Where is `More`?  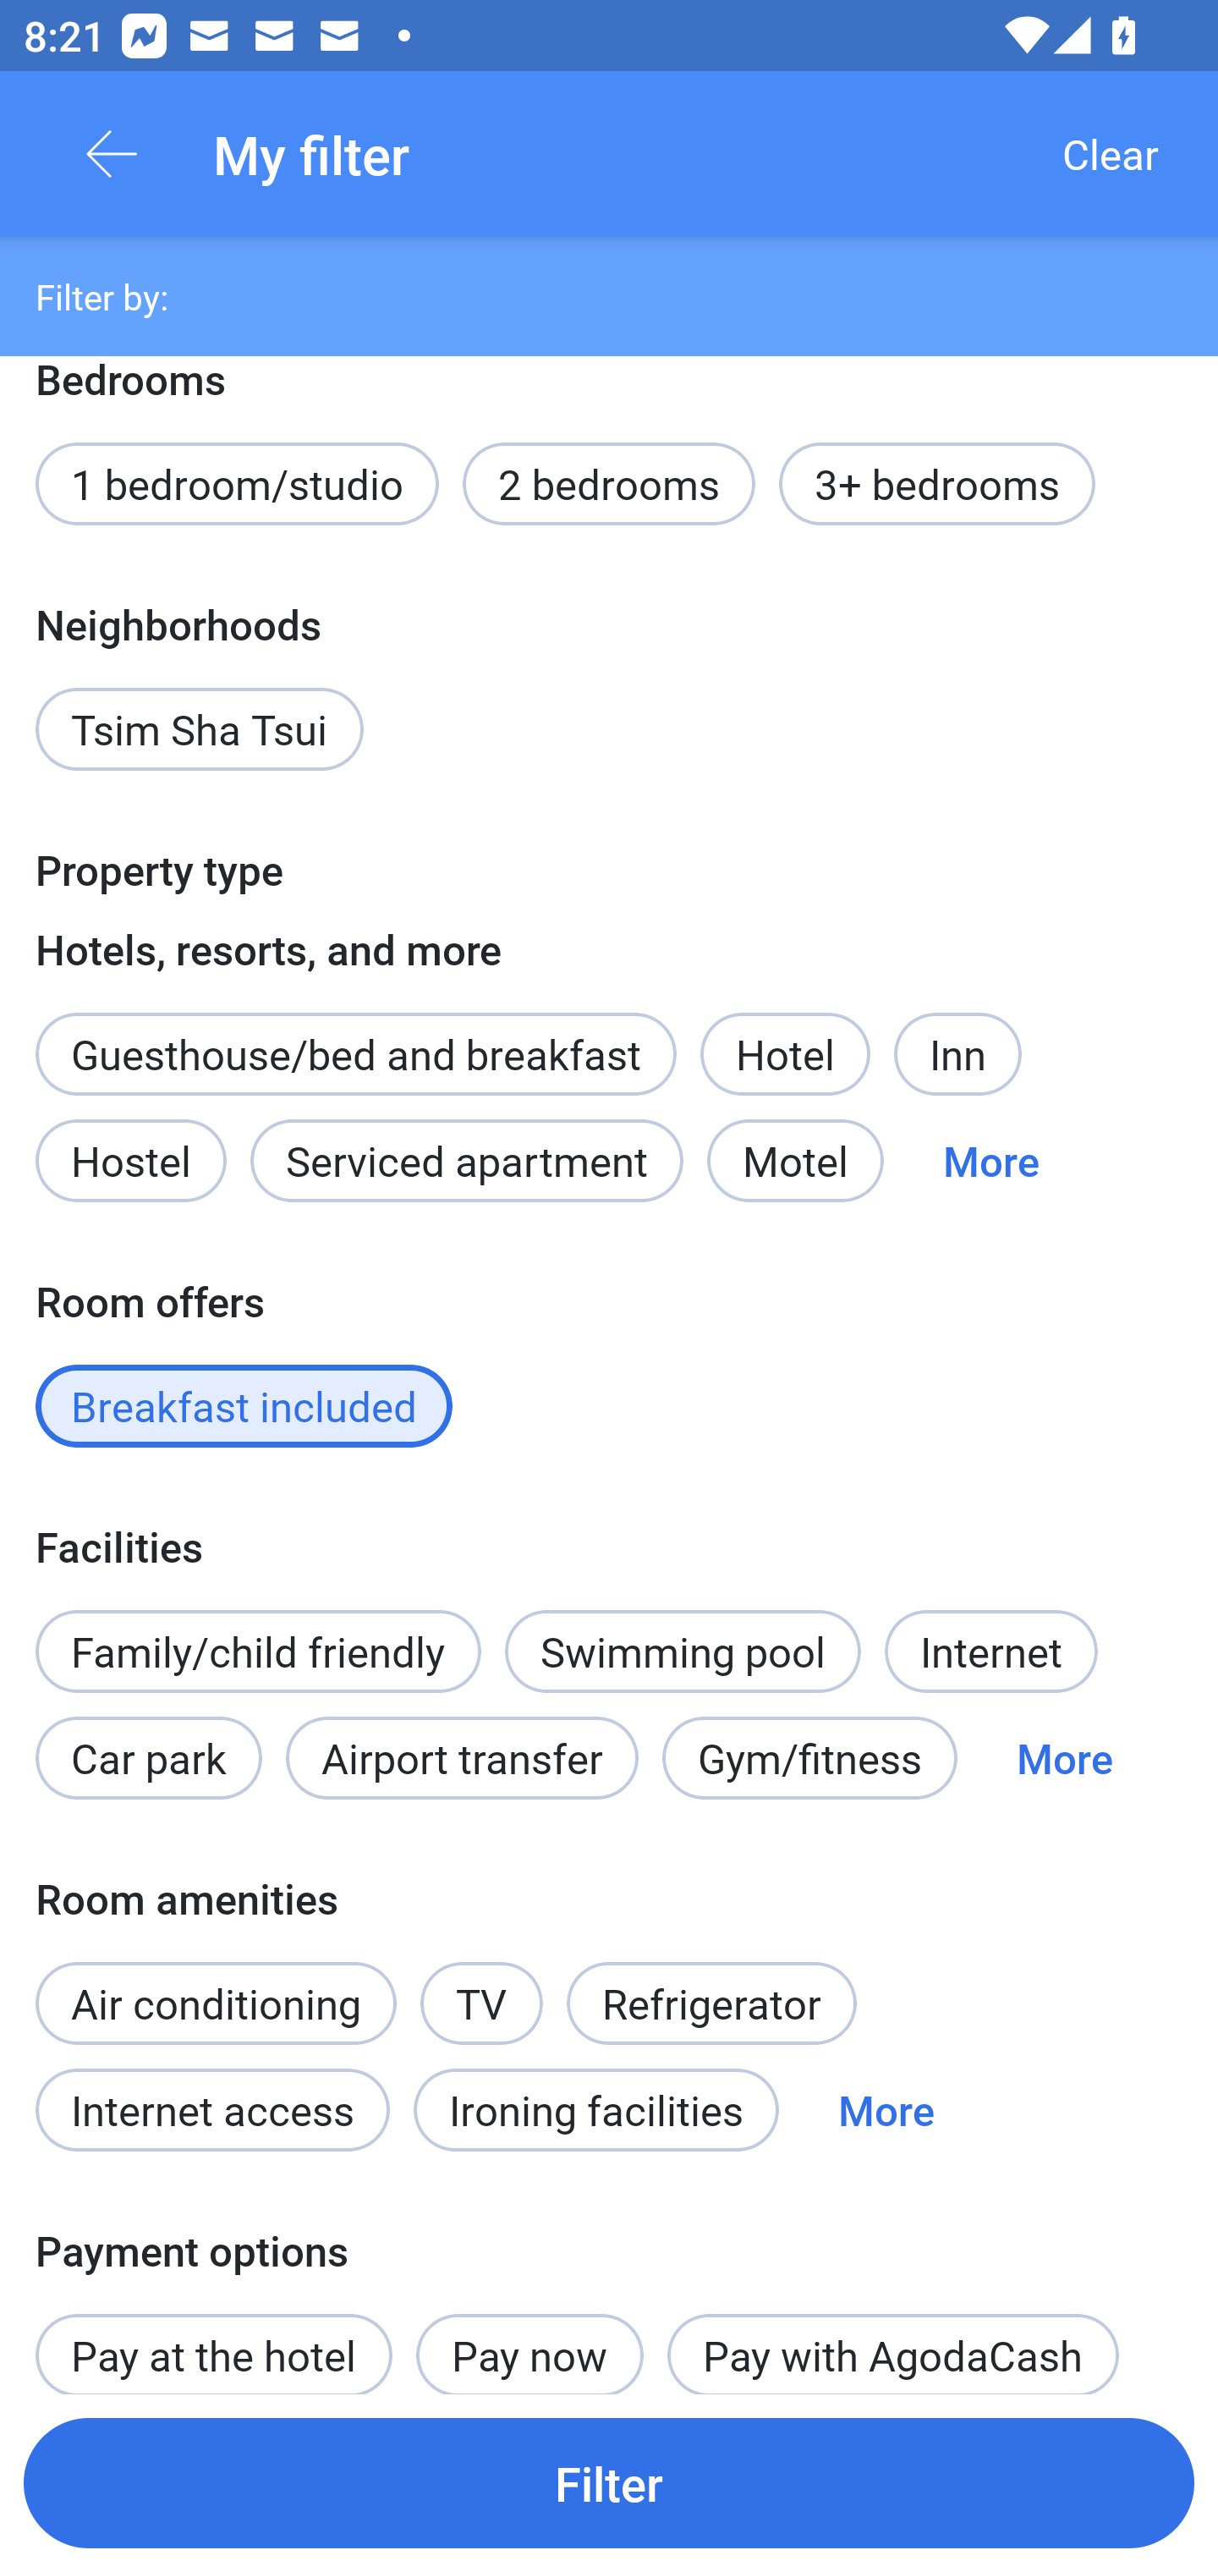 More is located at coordinates (1064, 1758).